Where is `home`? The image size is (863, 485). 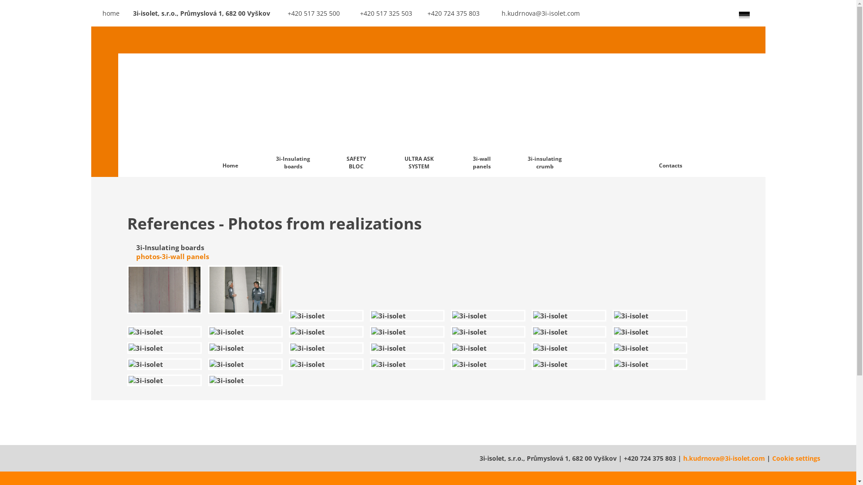
home is located at coordinates (105, 13).